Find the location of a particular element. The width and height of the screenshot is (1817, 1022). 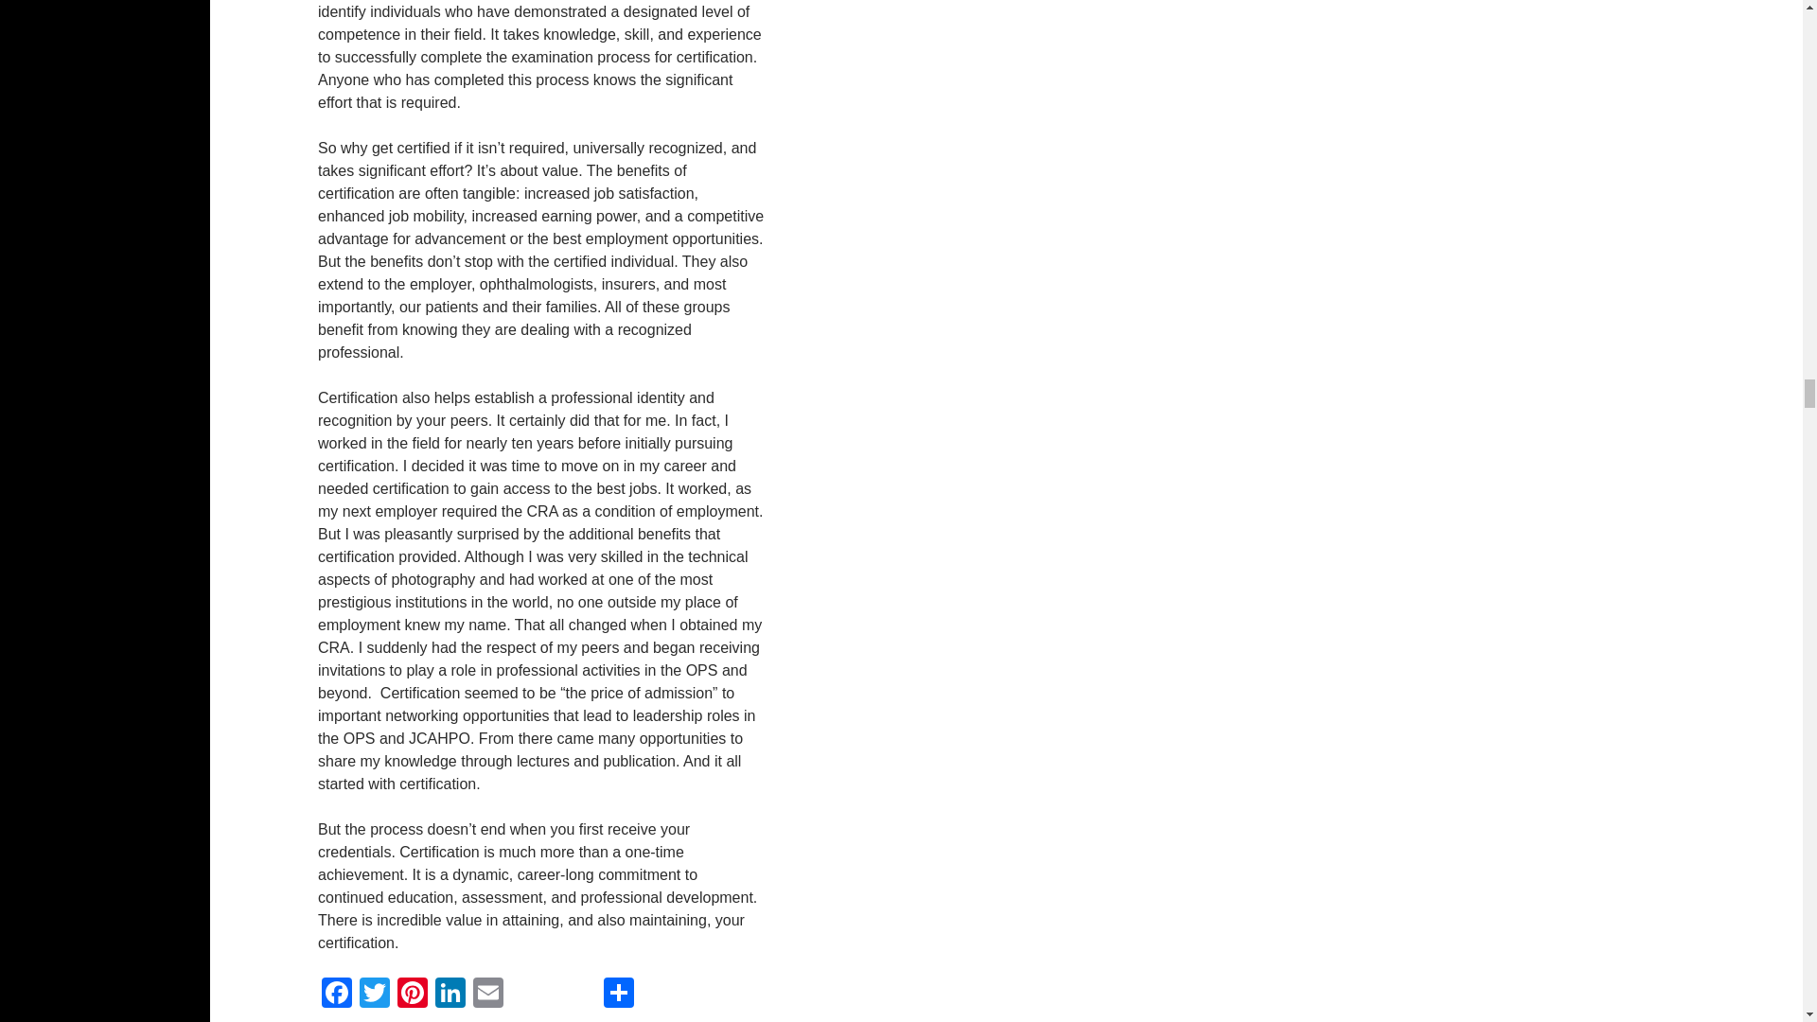

LinkedIn is located at coordinates (450, 995).